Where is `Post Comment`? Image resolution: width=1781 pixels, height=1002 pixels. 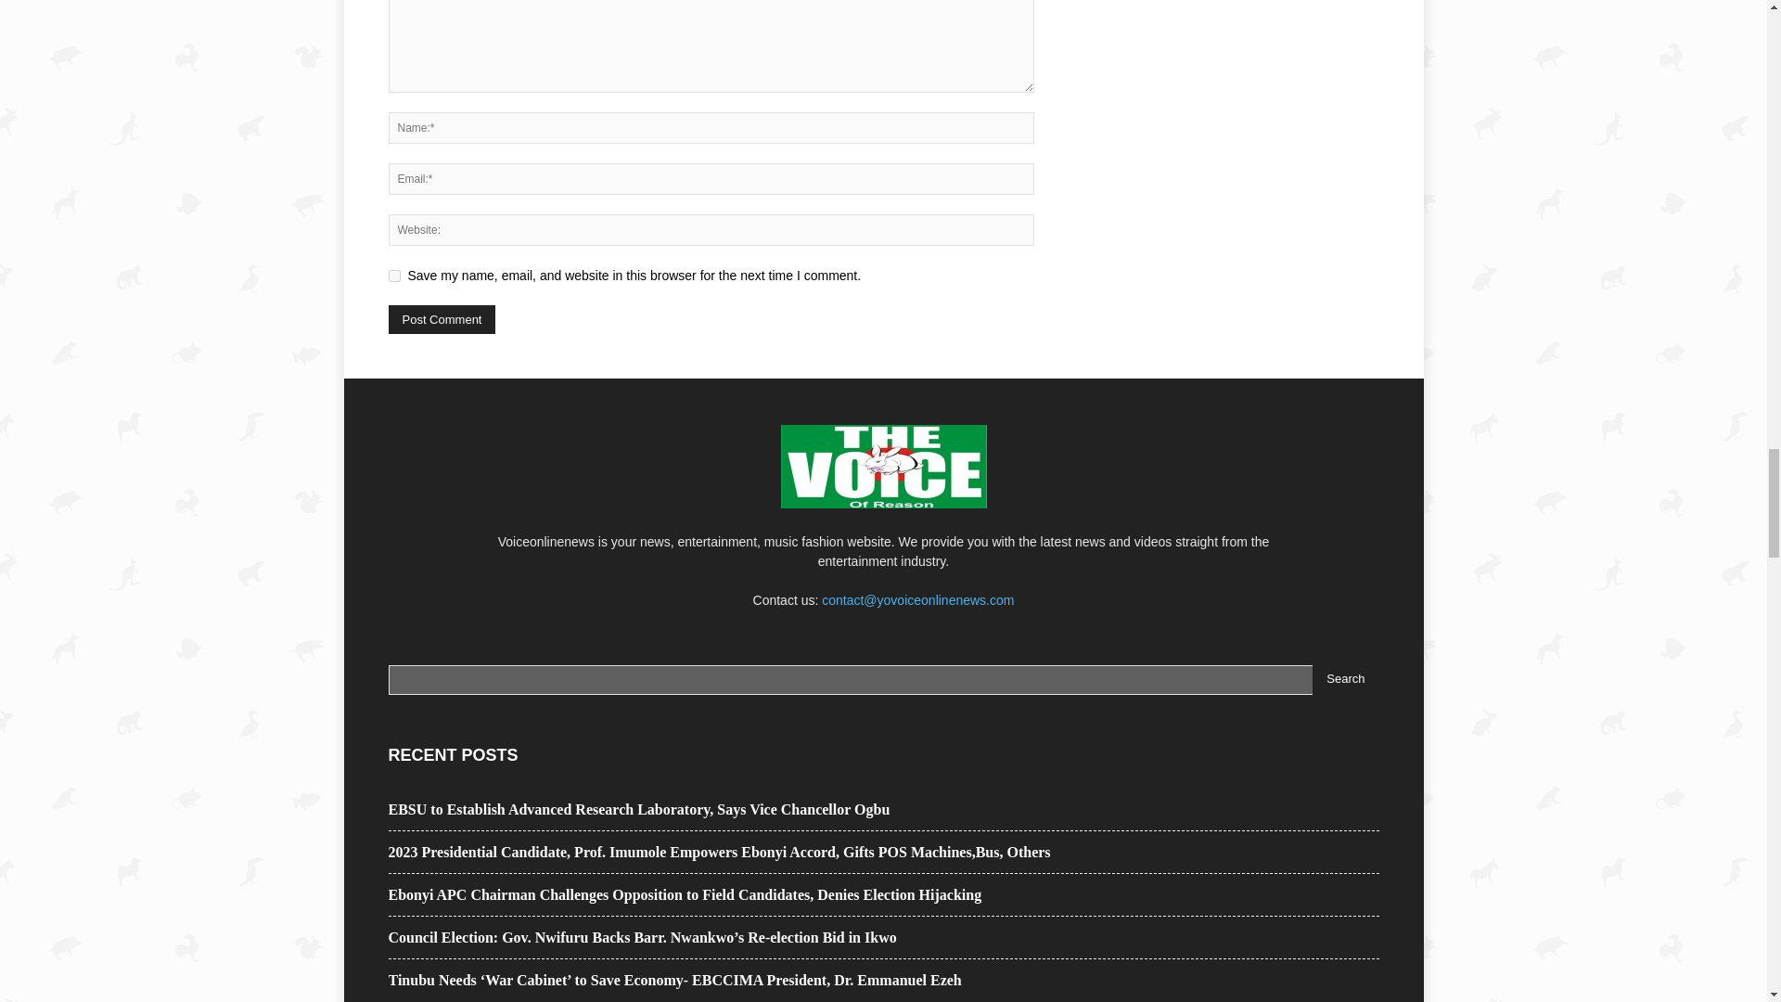
Post Comment is located at coordinates (442, 319).